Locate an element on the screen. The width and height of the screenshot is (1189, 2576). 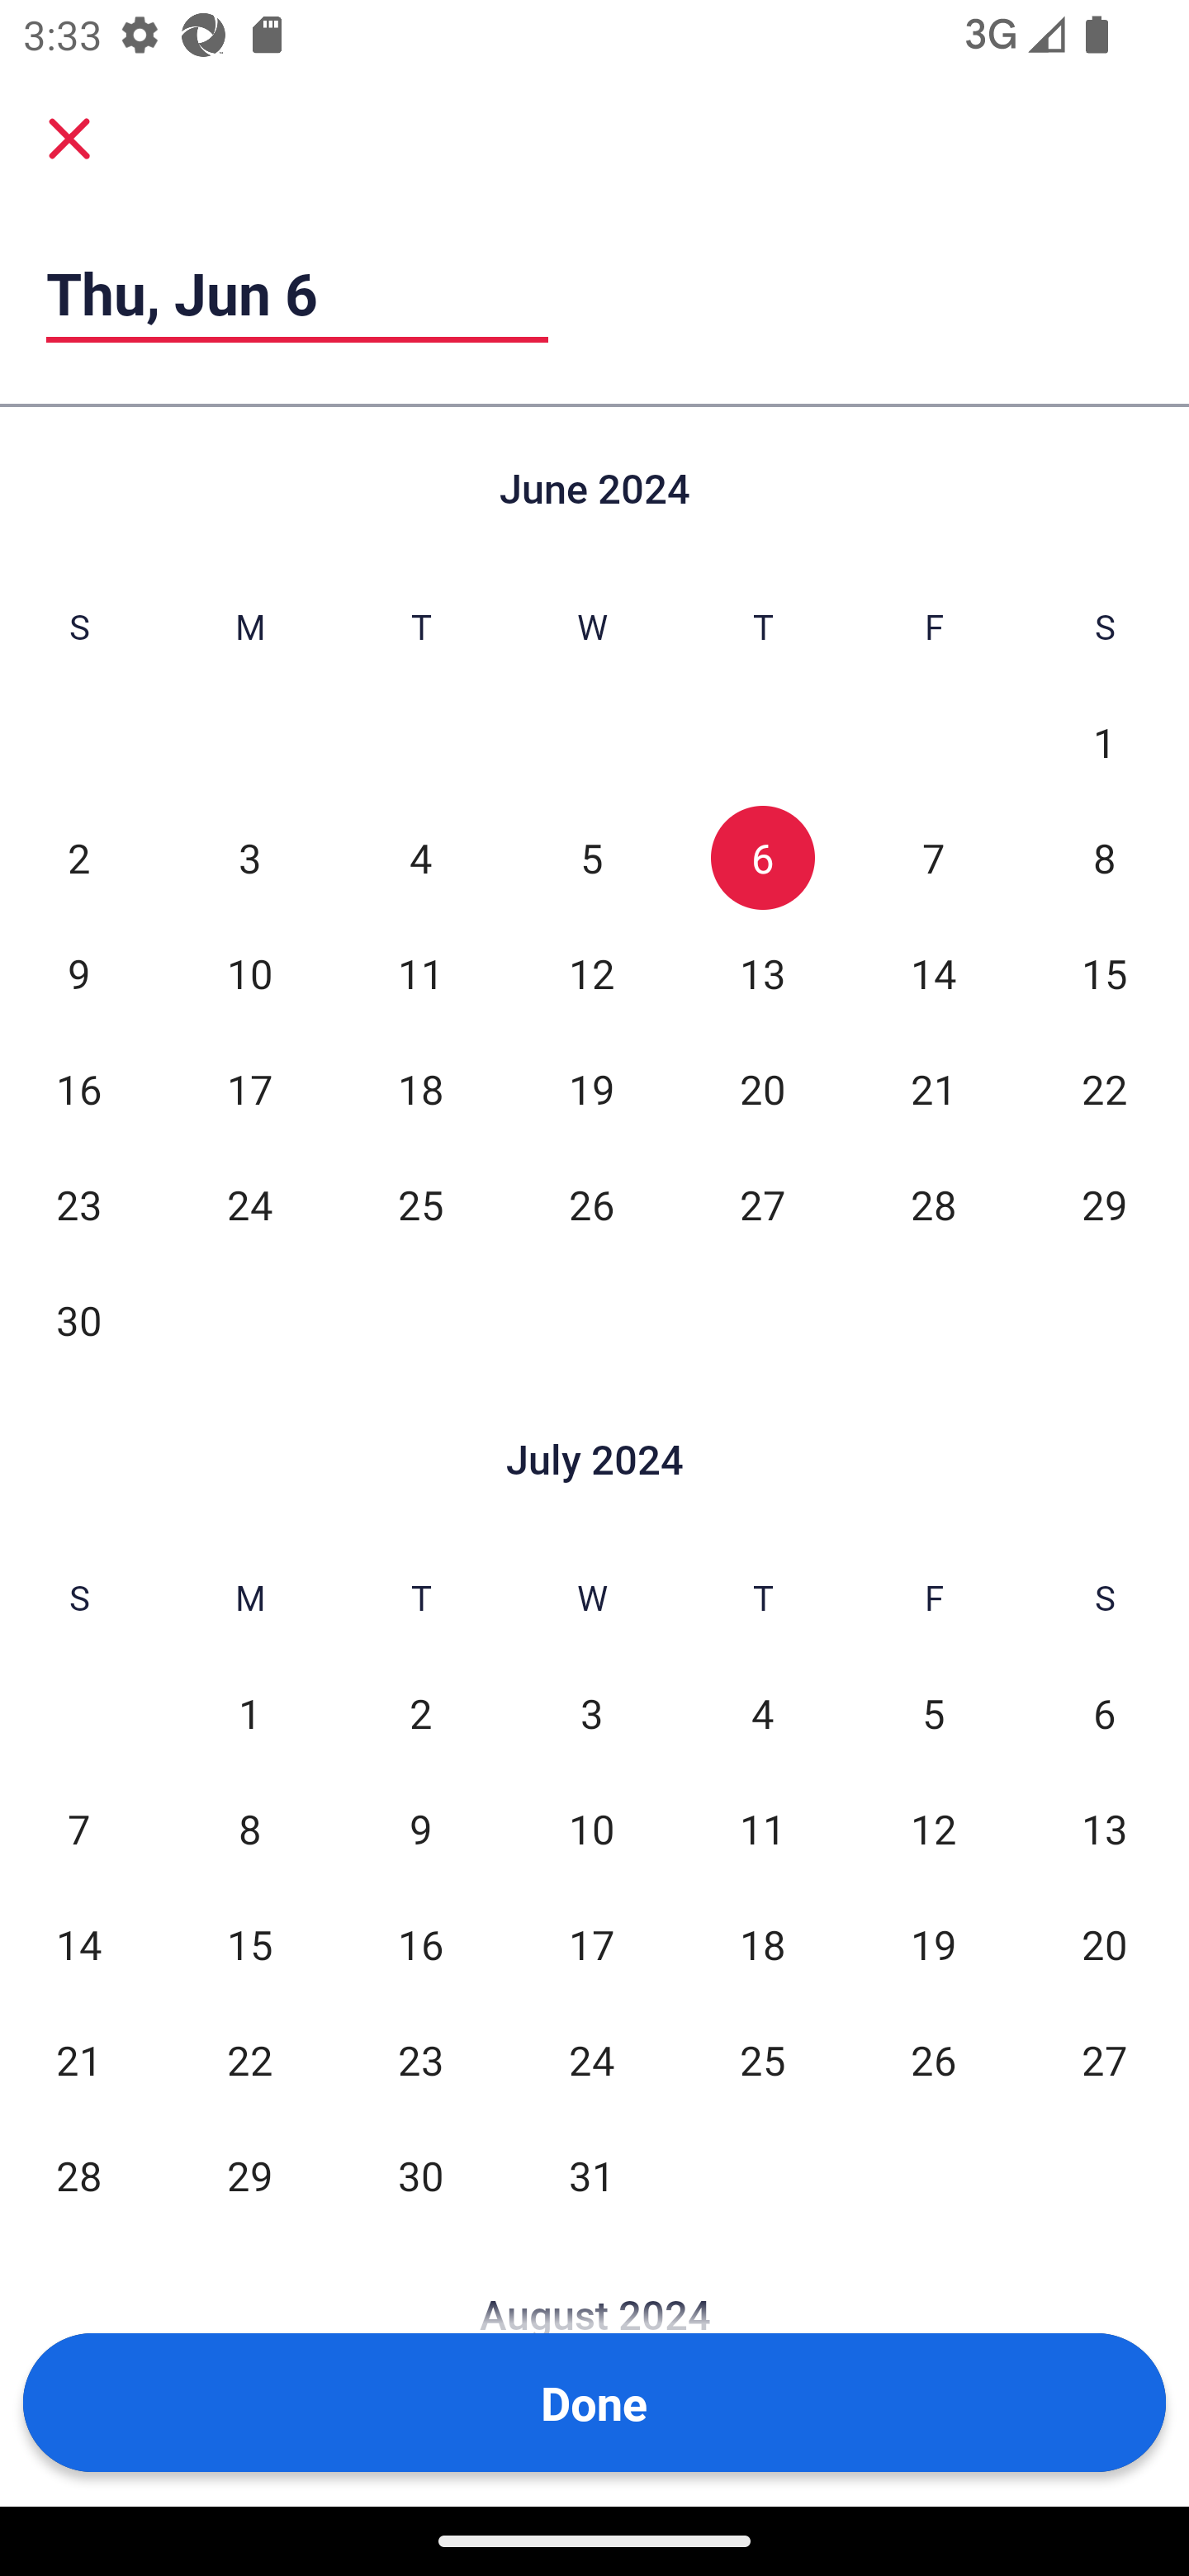
1 Mon, Jul 1, Not Selected is located at coordinates (249, 1714).